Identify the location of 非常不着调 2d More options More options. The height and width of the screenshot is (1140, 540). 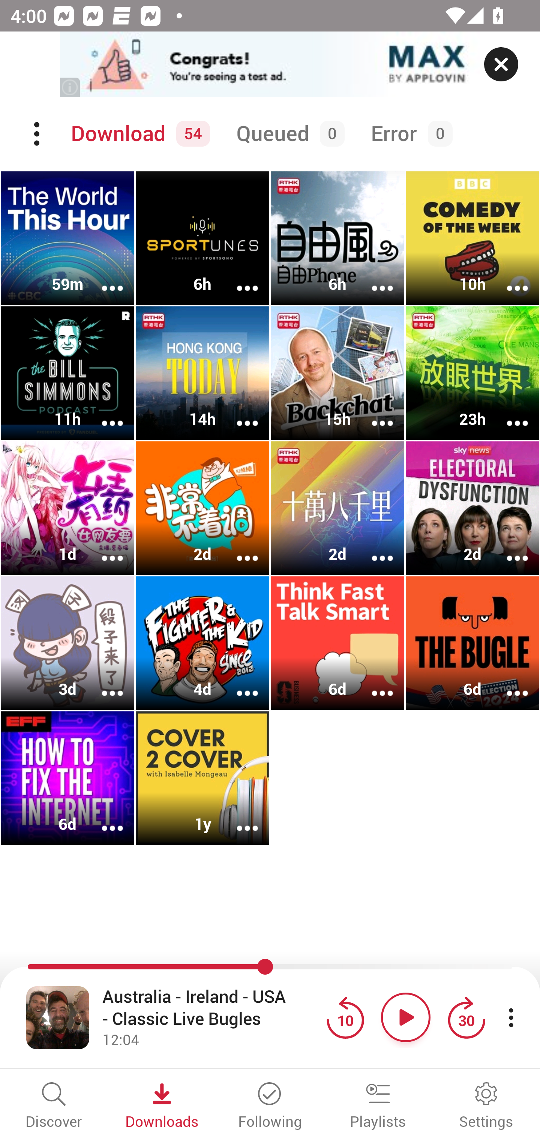
(202, 508).